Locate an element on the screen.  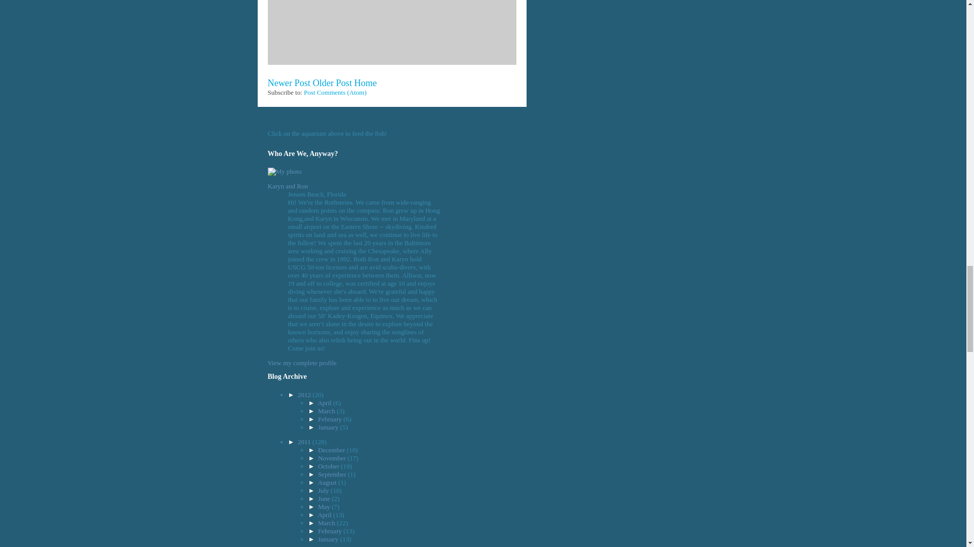
February is located at coordinates (331, 418).